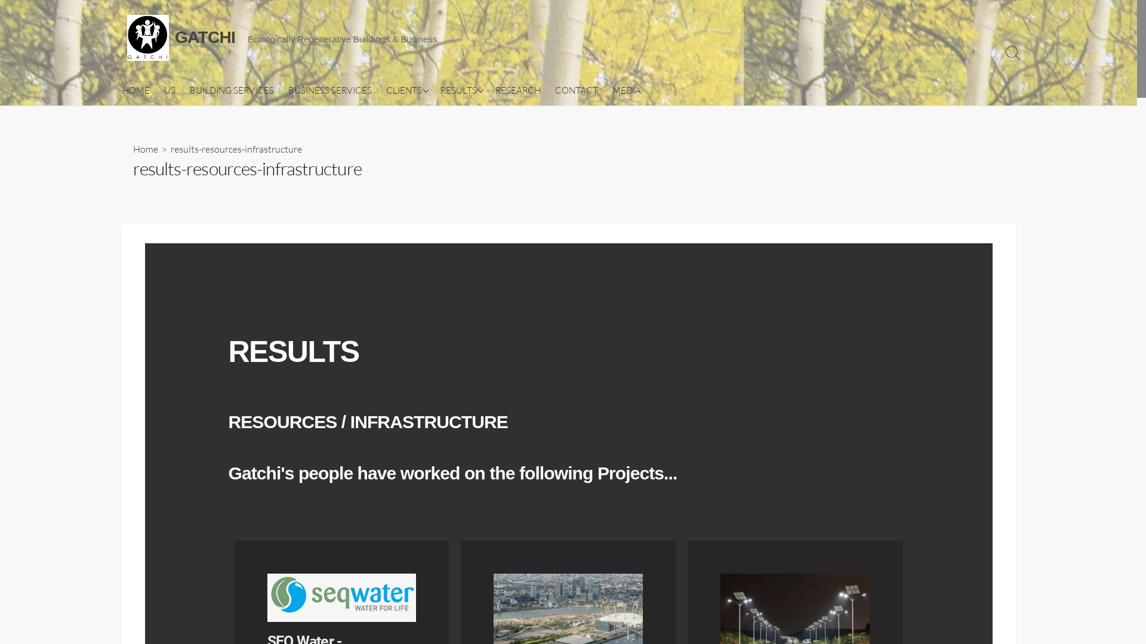  What do you see at coordinates (170, 91) in the screenshot?
I see `US` at bounding box center [170, 91].